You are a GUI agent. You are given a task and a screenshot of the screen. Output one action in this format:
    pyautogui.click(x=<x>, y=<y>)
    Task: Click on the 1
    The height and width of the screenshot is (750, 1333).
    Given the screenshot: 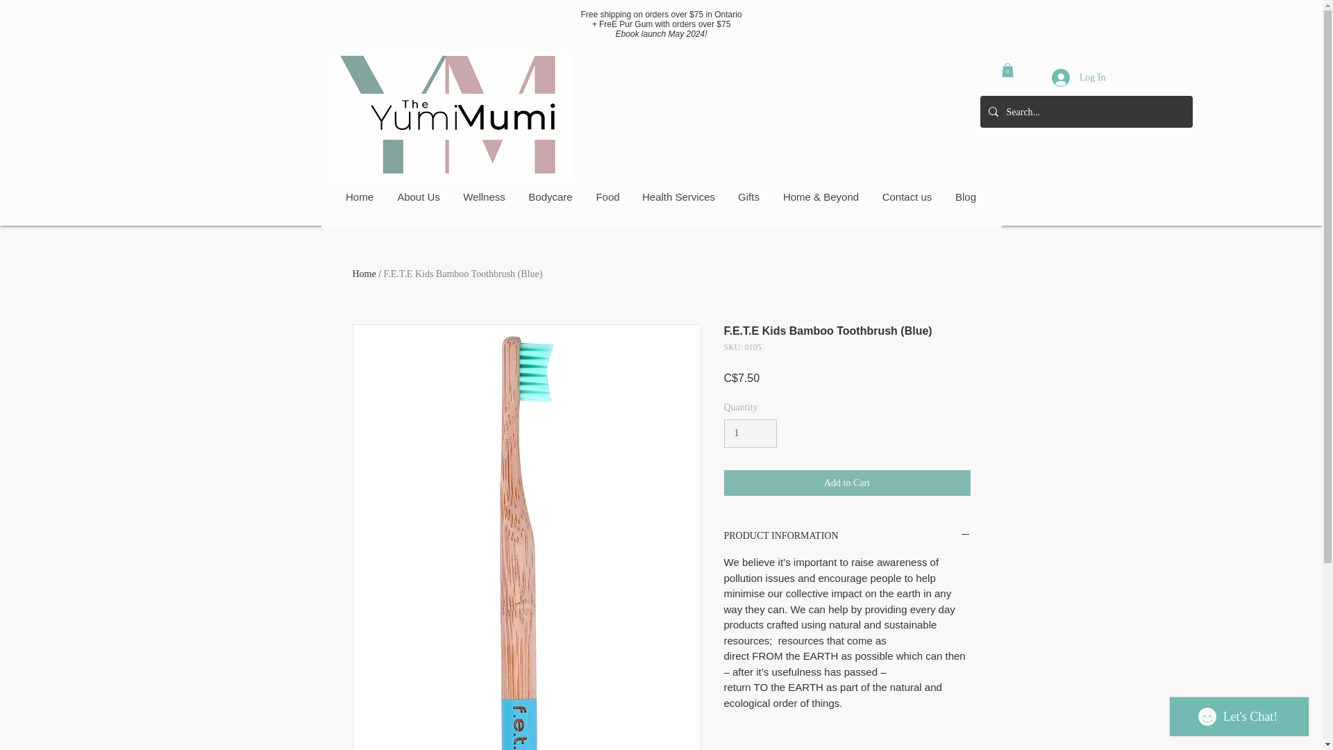 What is the action you would take?
    pyautogui.click(x=750, y=433)
    